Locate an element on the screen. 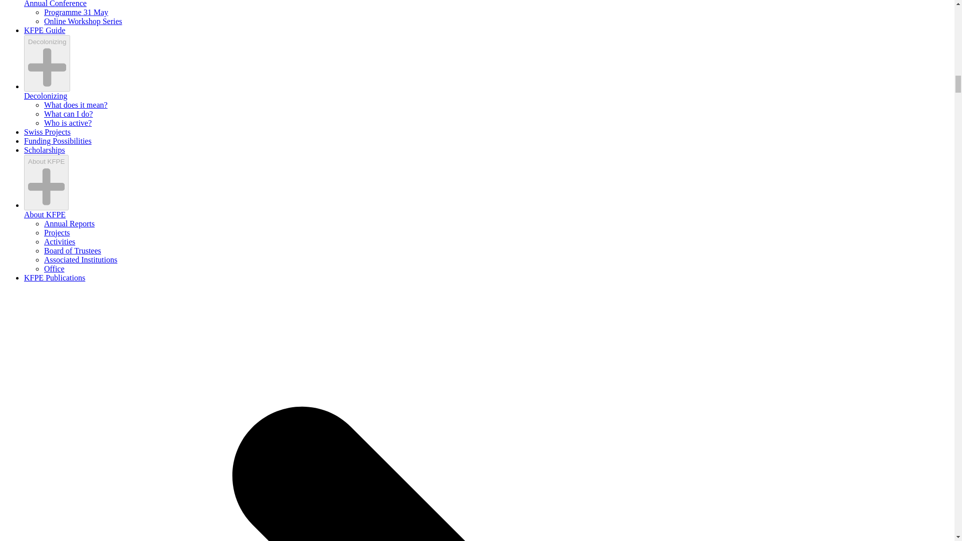 This screenshot has width=962, height=541. KFPE Guide is located at coordinates (45, 30).